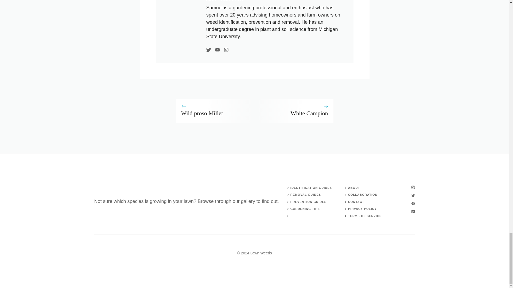  I want to click on Wild proso Millet, so click(202, 113).